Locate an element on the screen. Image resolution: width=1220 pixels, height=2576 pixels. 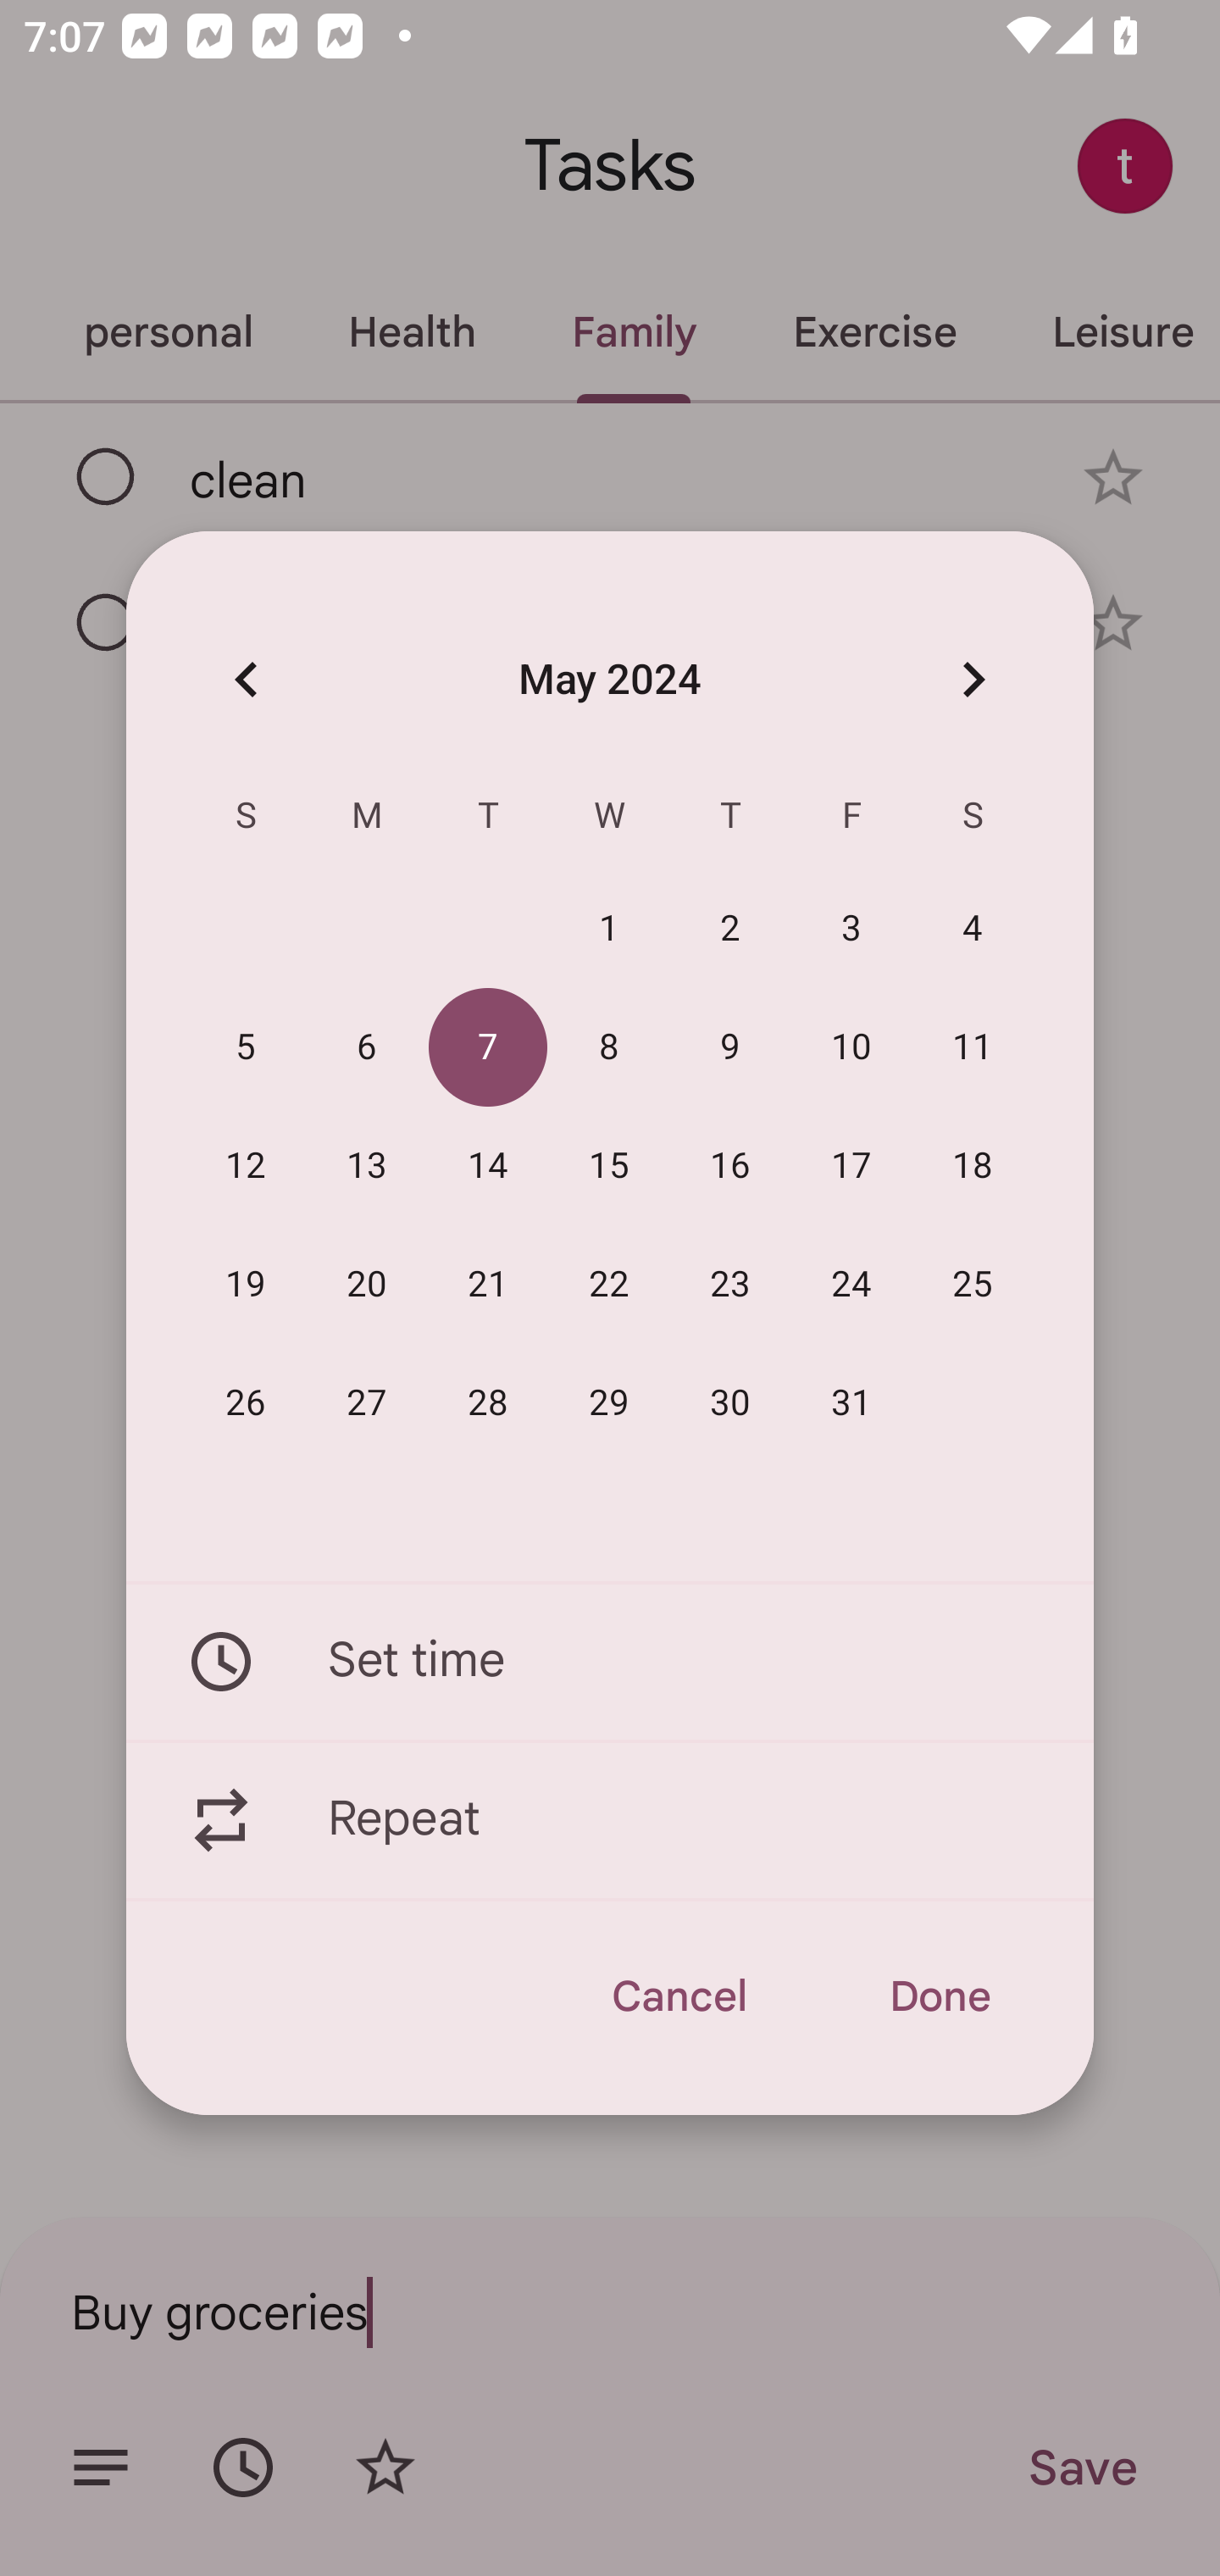
26 26 May 2024 is located at coordinates (246, 1403).